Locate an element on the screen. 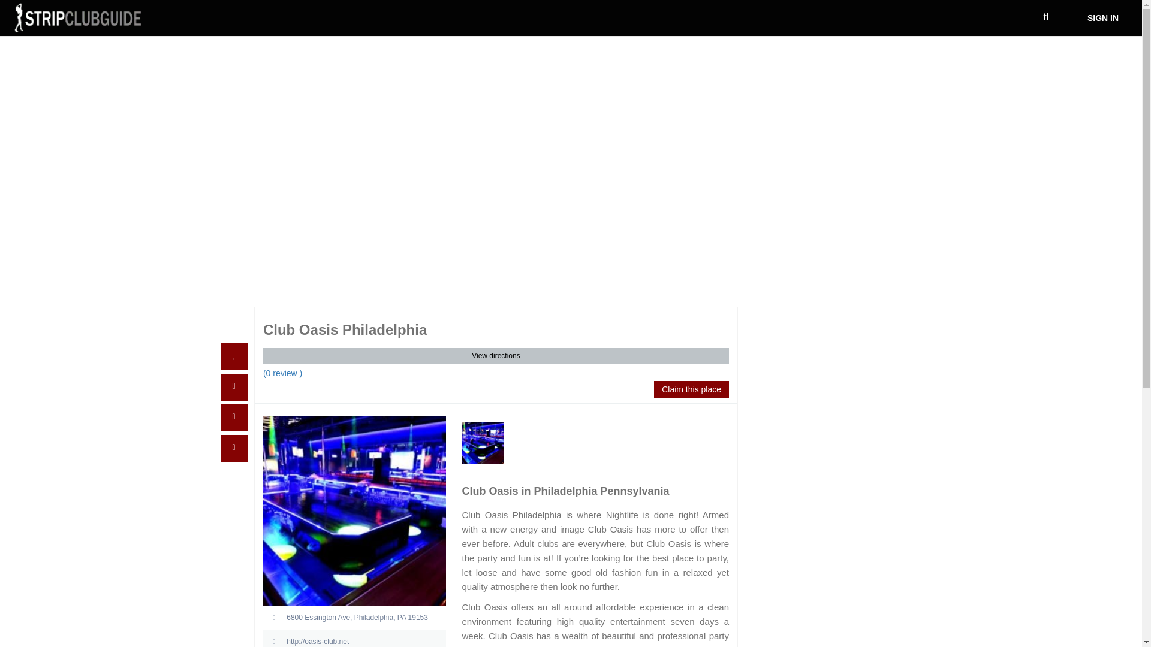  Club Oasis Philadelphia is located at coordinates (482, 443).